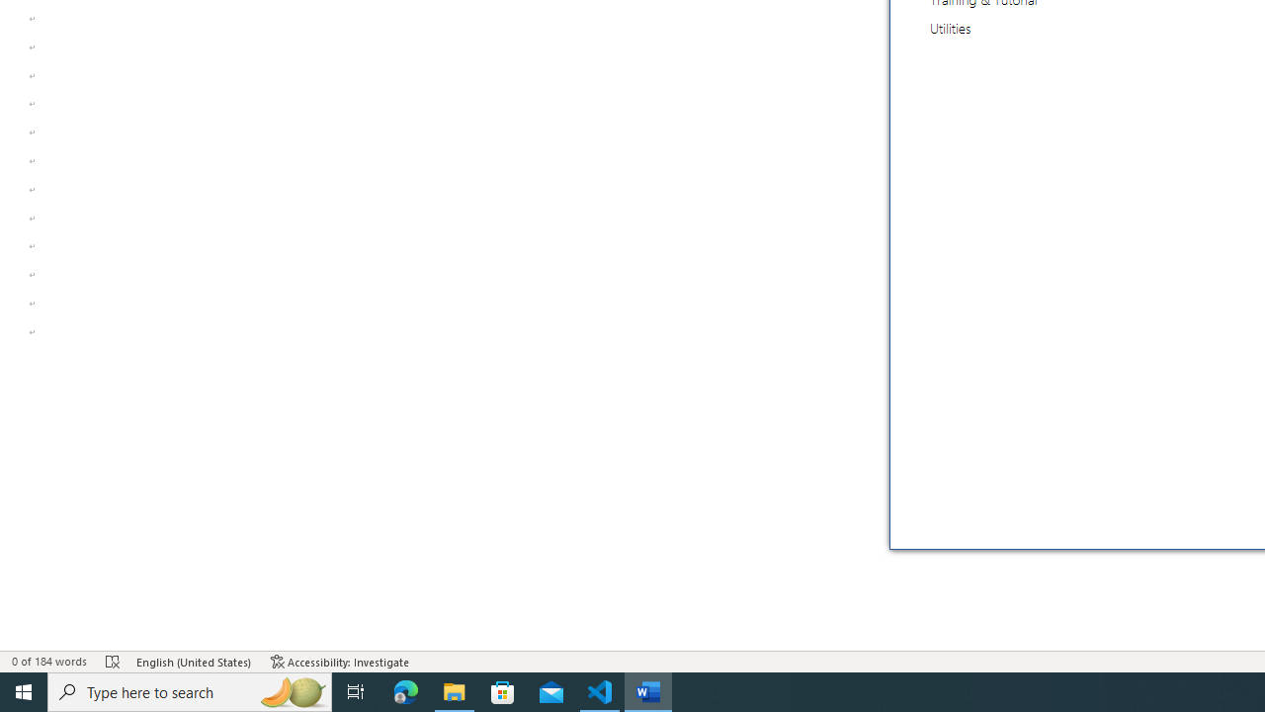  I want to click on officeatwork | Wizard for Office icon, so click(1124, 498).